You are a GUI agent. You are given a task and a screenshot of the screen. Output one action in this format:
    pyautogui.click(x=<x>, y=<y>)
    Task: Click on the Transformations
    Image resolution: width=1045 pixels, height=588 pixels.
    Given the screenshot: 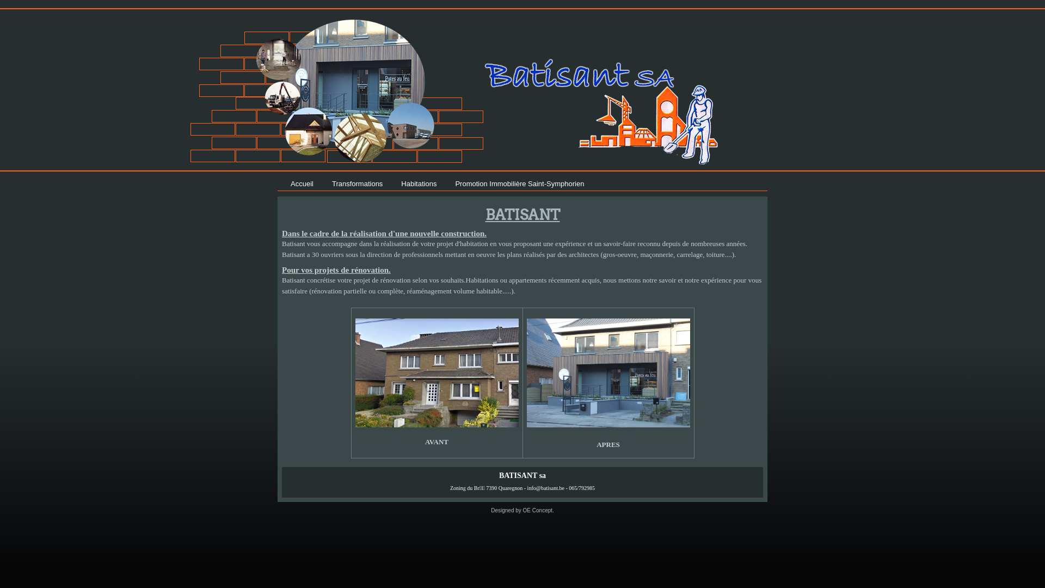 What is the action you would take?
    pyautogui.click(x=357, y=184)
    